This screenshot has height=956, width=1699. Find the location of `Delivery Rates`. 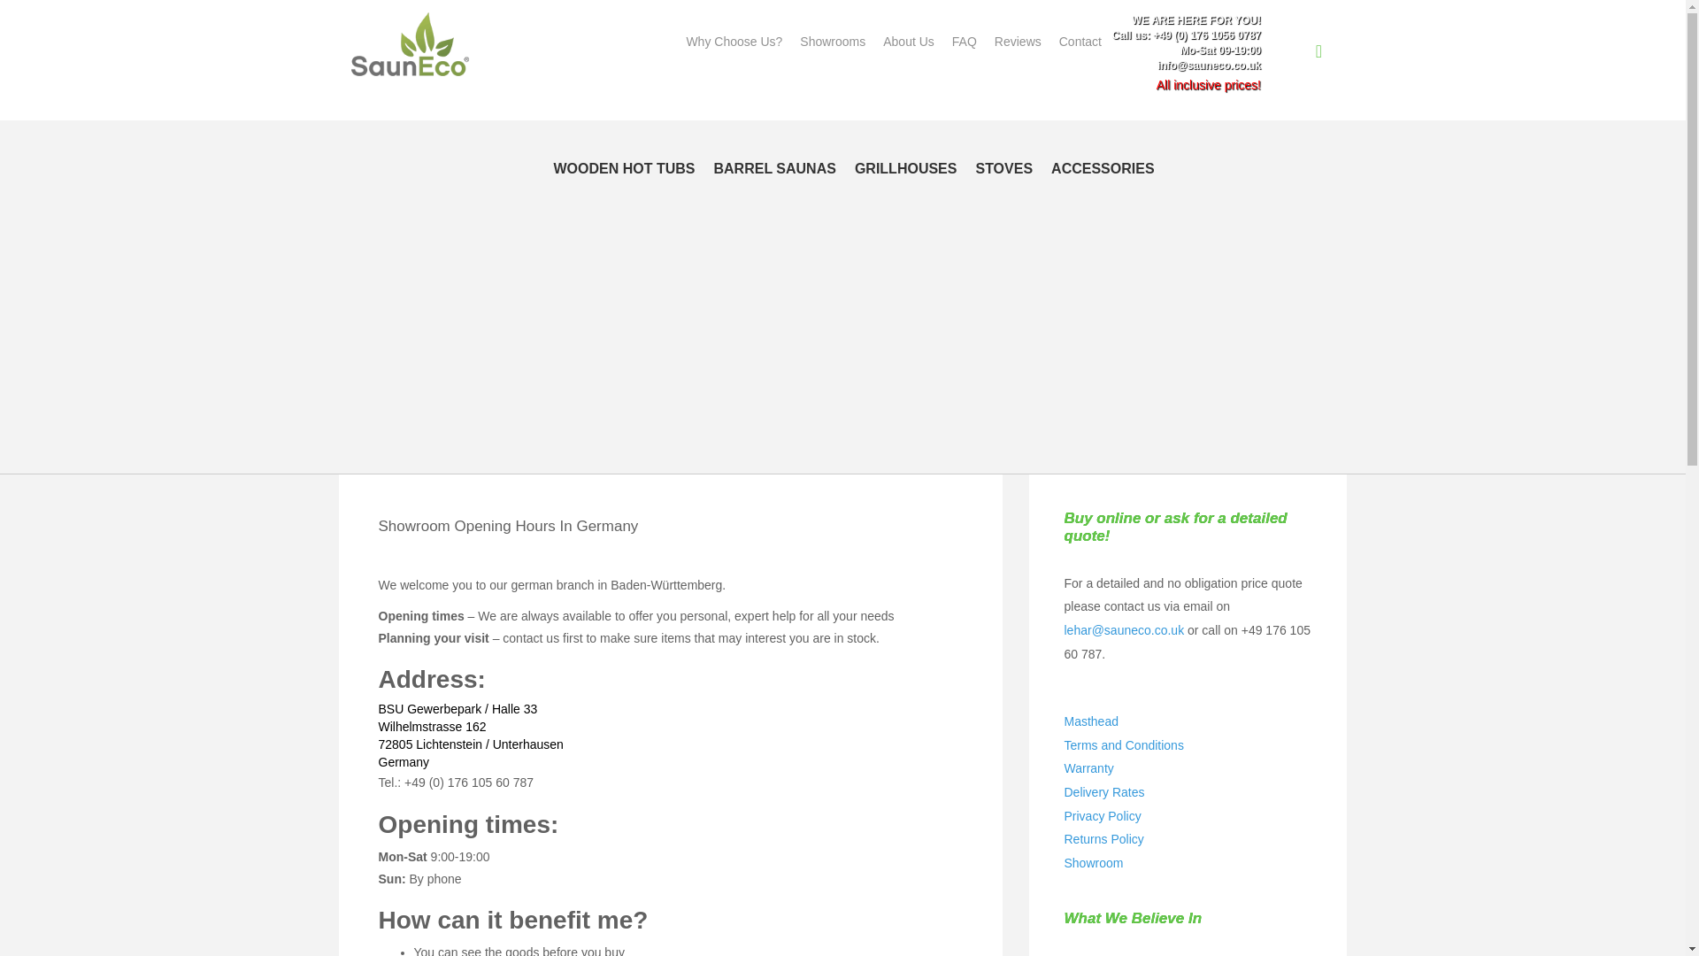

Delivery Rates is located at coordinates (1103, 791).